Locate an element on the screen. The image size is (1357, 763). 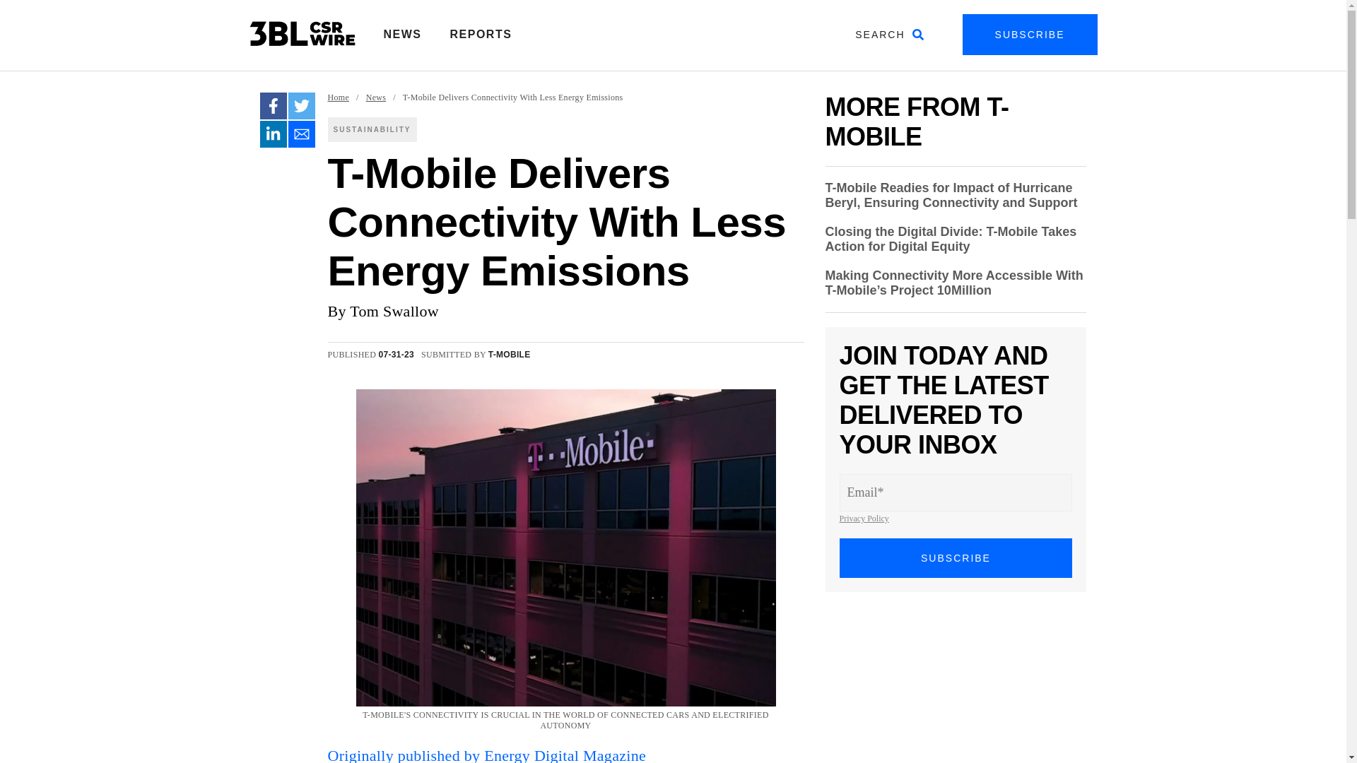
SEARCH is located at coordinates (889, 34).